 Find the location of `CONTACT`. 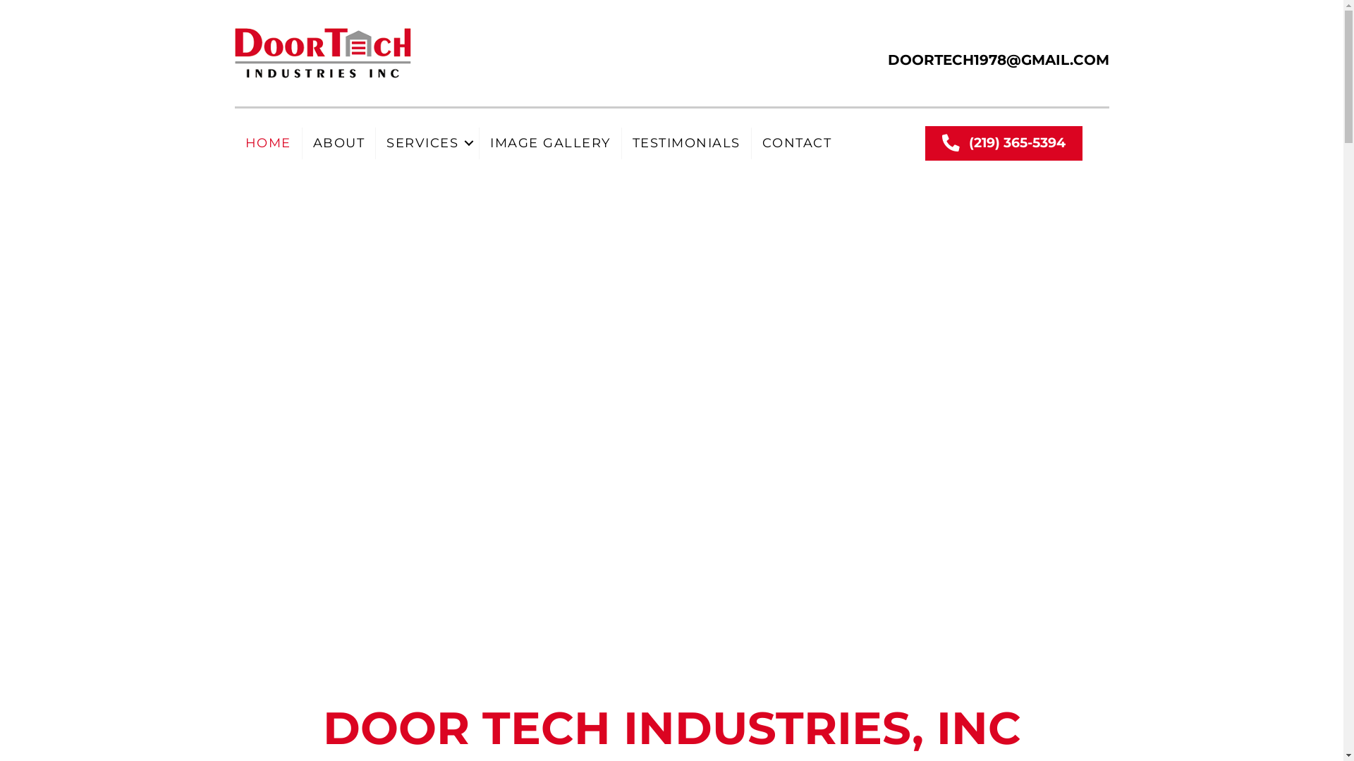

CONTACT is located at coordinates (797, 144).